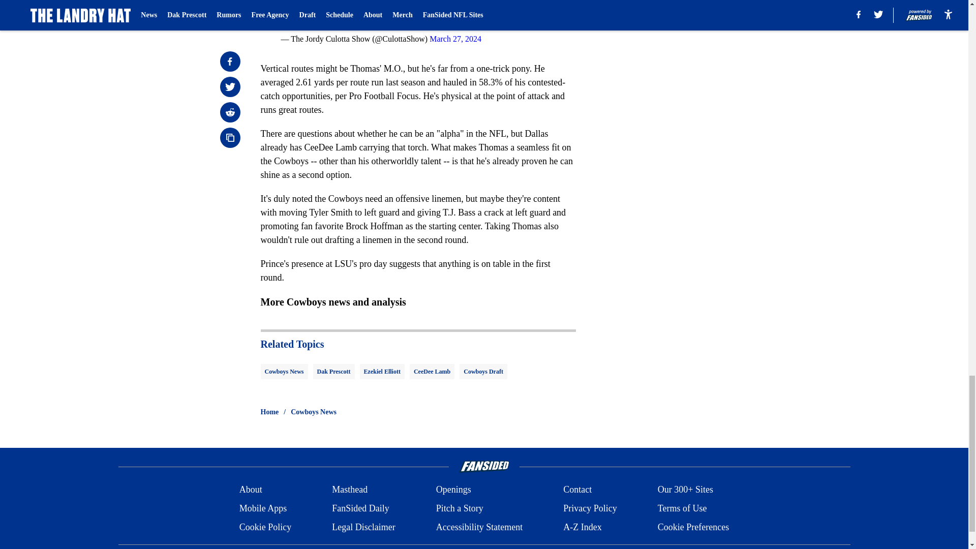  What do you see at coordinates (284, 372) in the screenshot?
I see `Cowboys News` at bounding box center [284, 372].